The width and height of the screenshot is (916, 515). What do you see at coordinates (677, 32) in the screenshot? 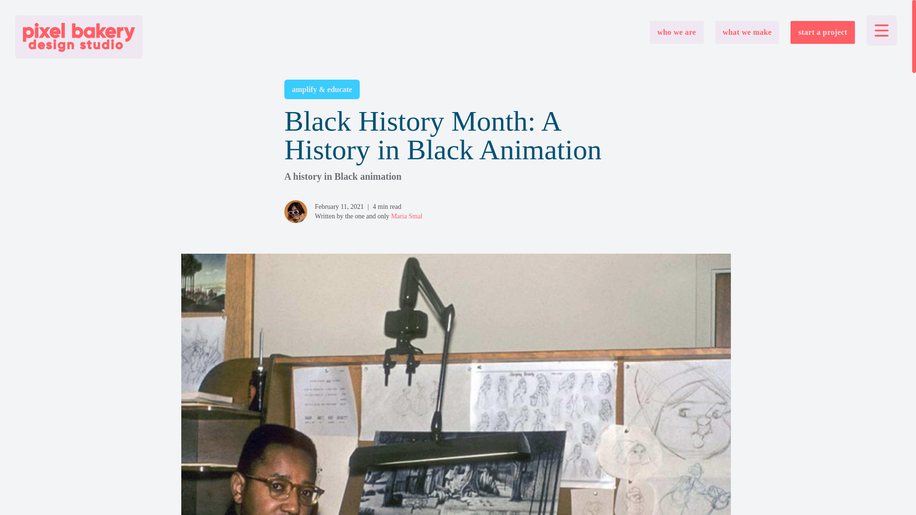
I see `who we are` at bounding box center [677, 32].